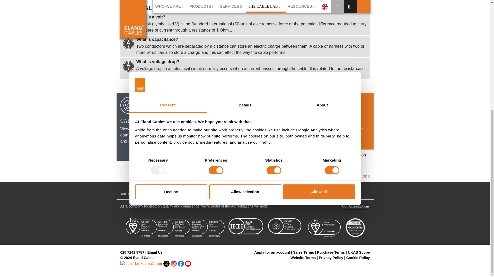 The image size is (494, 277). Describe the element at coordinates (167, 263) in the screenshot. I see `Twitter` at that location.